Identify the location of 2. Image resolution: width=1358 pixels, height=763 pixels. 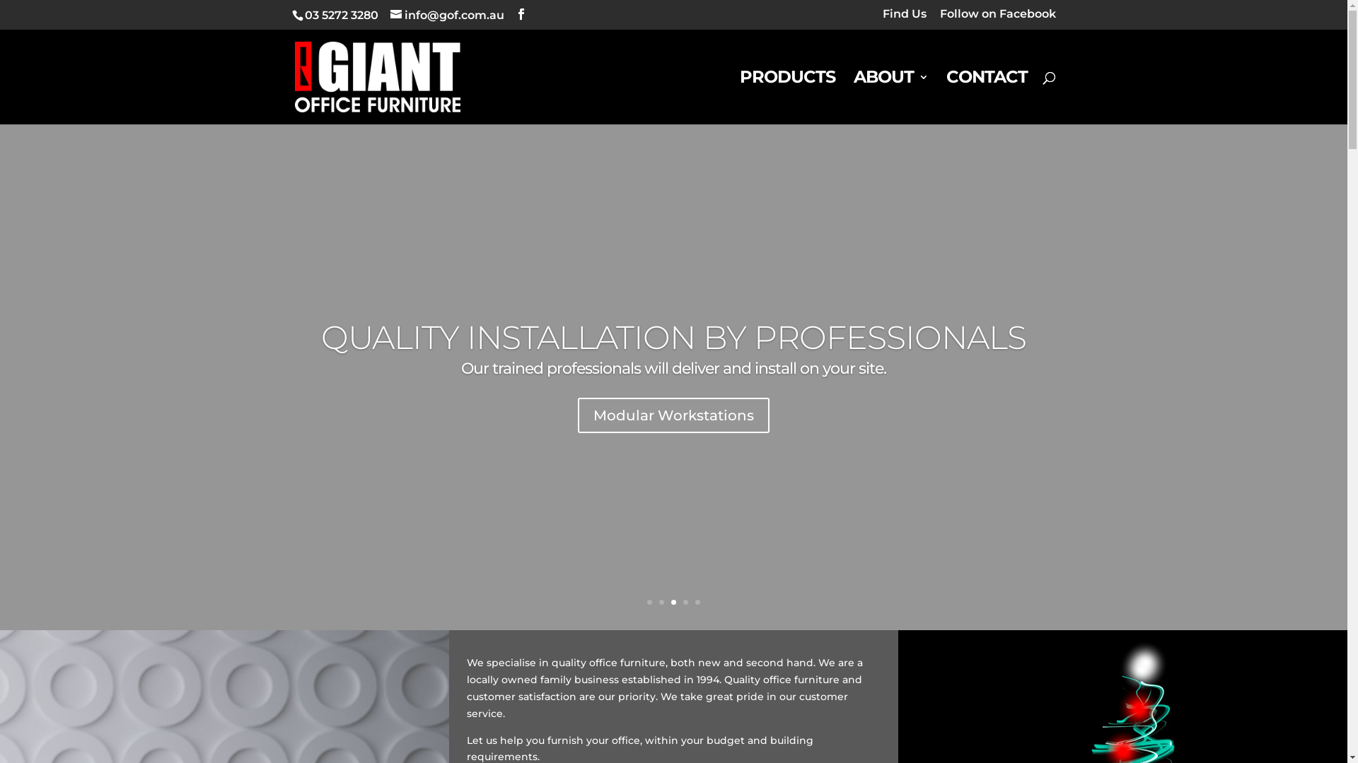
(662, 602).